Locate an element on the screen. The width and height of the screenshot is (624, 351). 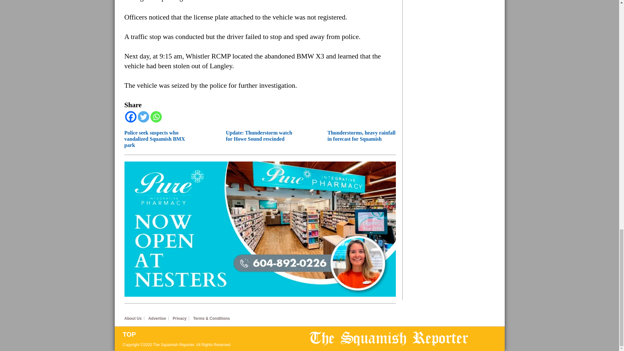
About Us is located at coordinates (134, 318).